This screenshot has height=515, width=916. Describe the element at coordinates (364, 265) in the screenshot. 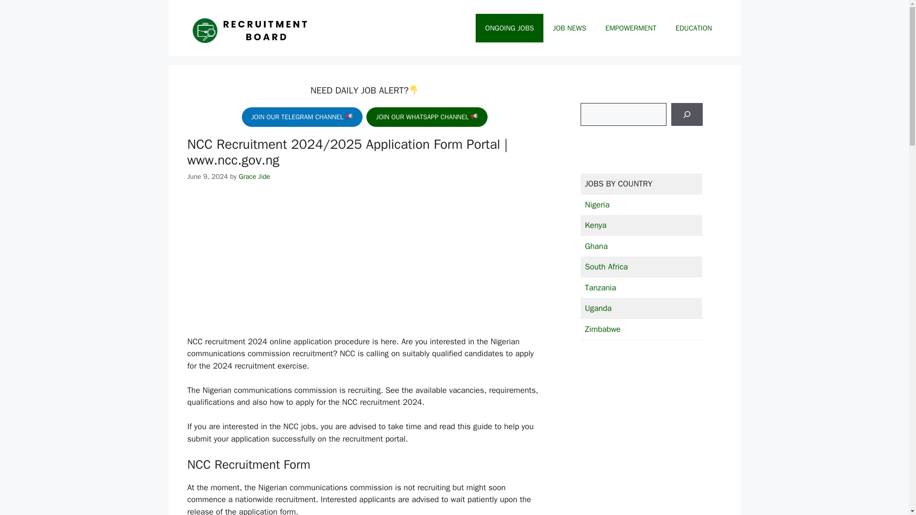

I see `Advertisement` at that location.